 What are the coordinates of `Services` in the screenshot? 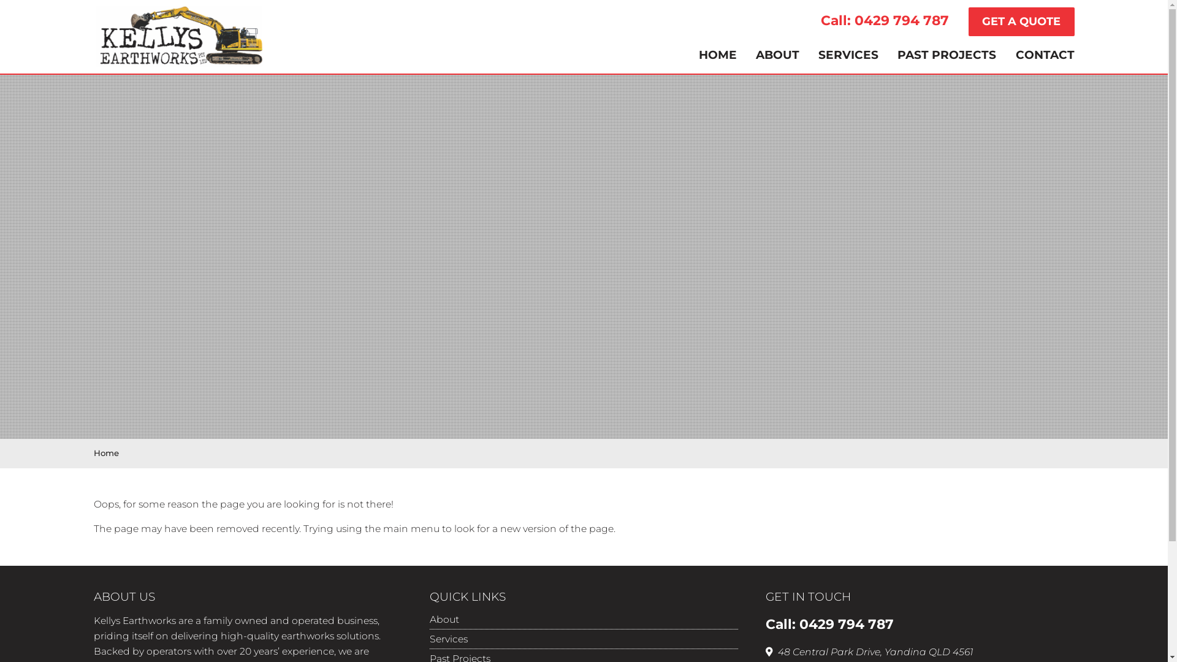 It's located at (584, 639).